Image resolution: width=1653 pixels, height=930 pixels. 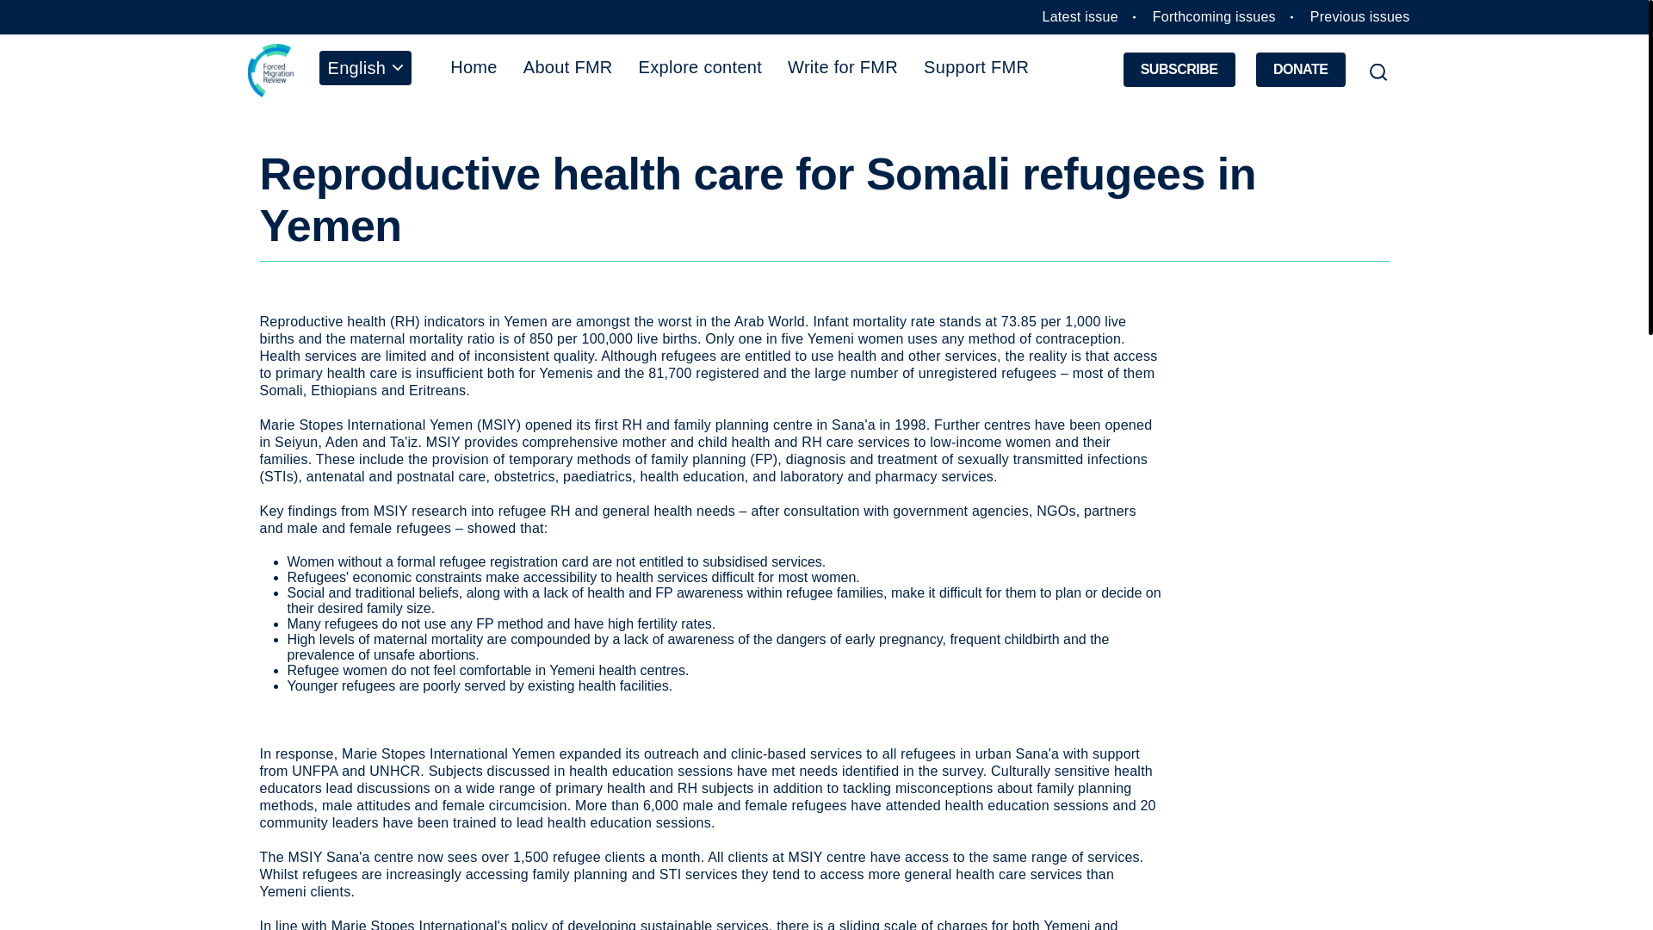 I want to click on About FMR, so click(x=568, y=66).